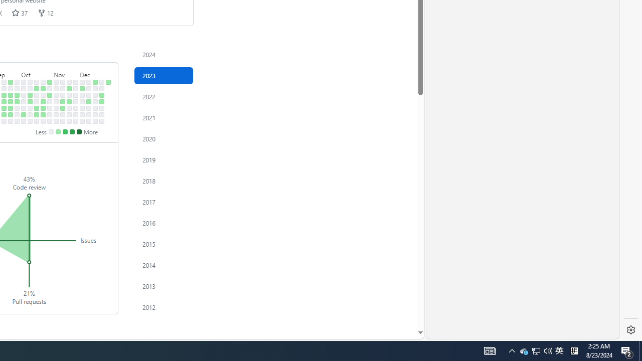 The width and height of the screenshot is (642, 361). I want to click on 4 contributions on September 21st., so click(10, 108).